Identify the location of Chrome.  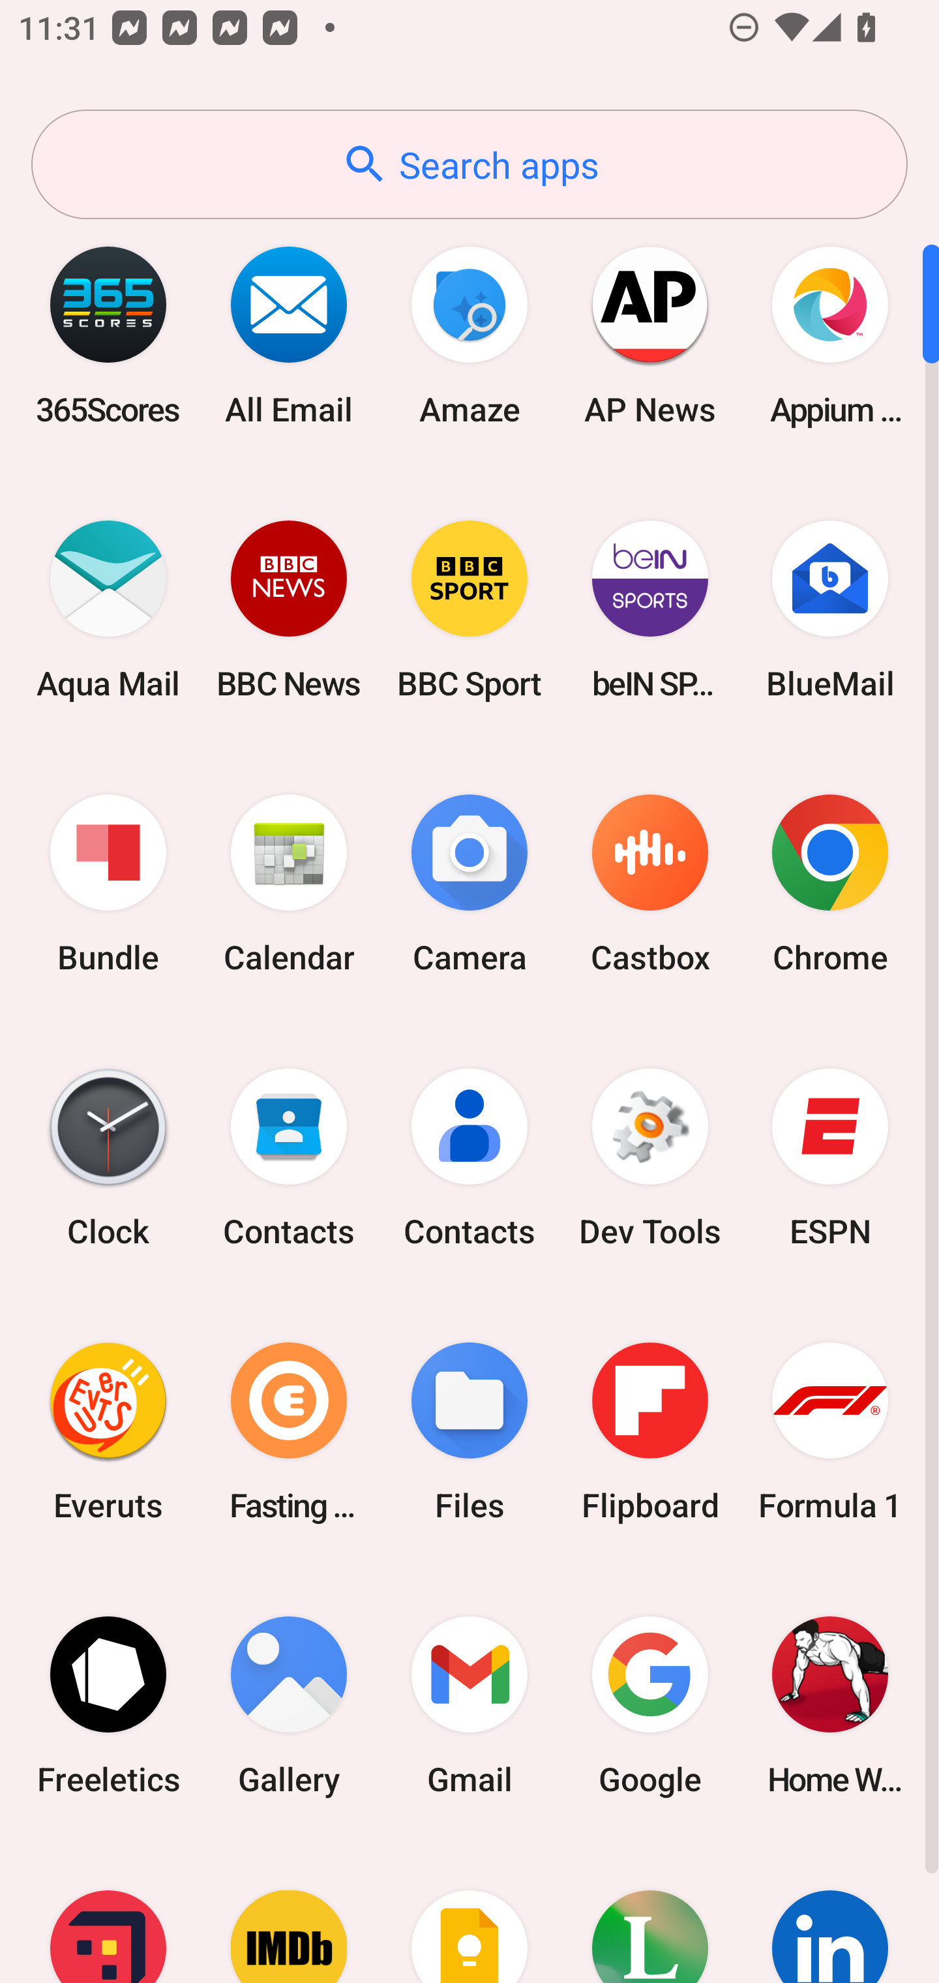
(830, 885).